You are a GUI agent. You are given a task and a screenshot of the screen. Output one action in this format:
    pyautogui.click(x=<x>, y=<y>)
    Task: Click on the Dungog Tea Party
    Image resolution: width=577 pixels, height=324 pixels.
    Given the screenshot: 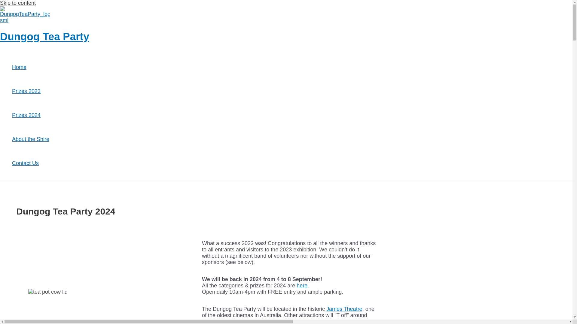 What is the action you would take?
    pyautogui.click(x=44, y=37)
    